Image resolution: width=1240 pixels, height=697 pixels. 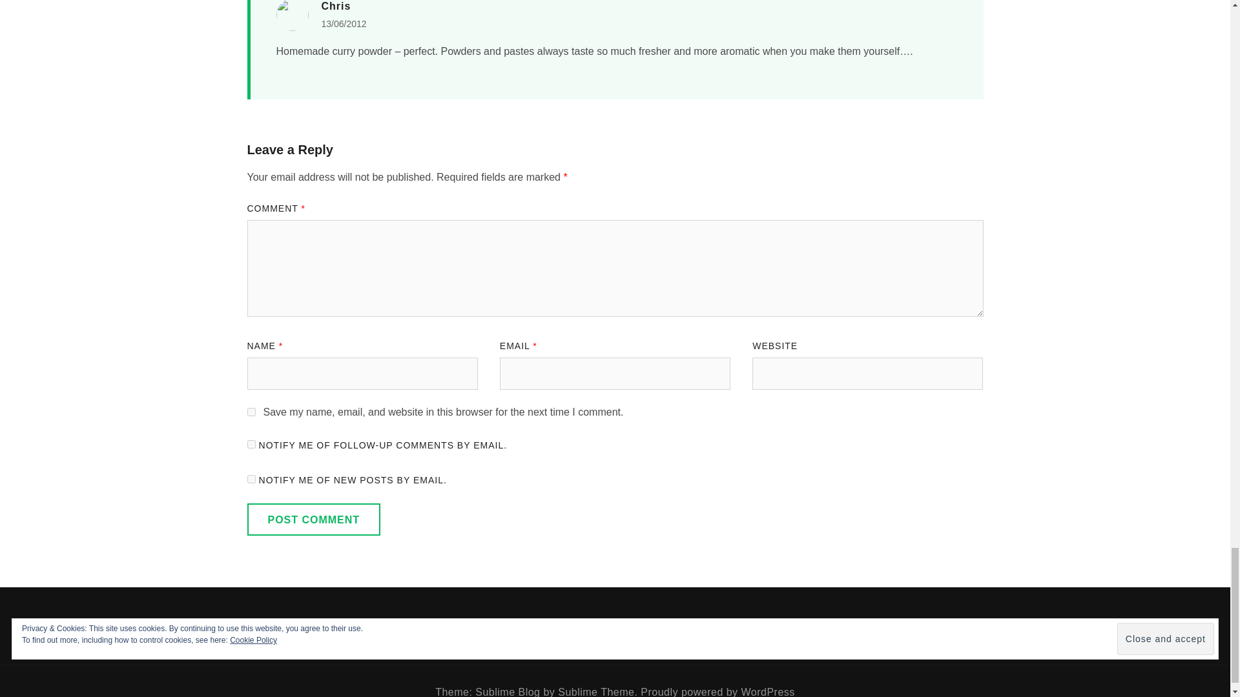 What do you see at coordinates (595, 692) in the screenshot?
I see `Sublime Theme` at bounding box center [595, 692].